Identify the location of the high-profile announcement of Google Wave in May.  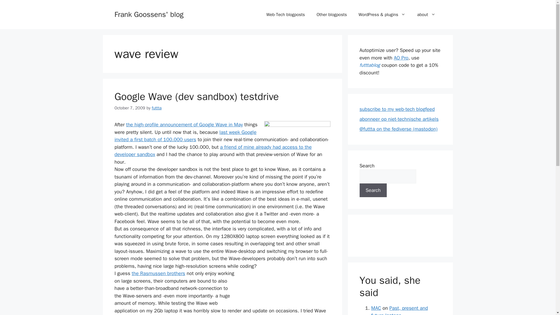
(184, 125).